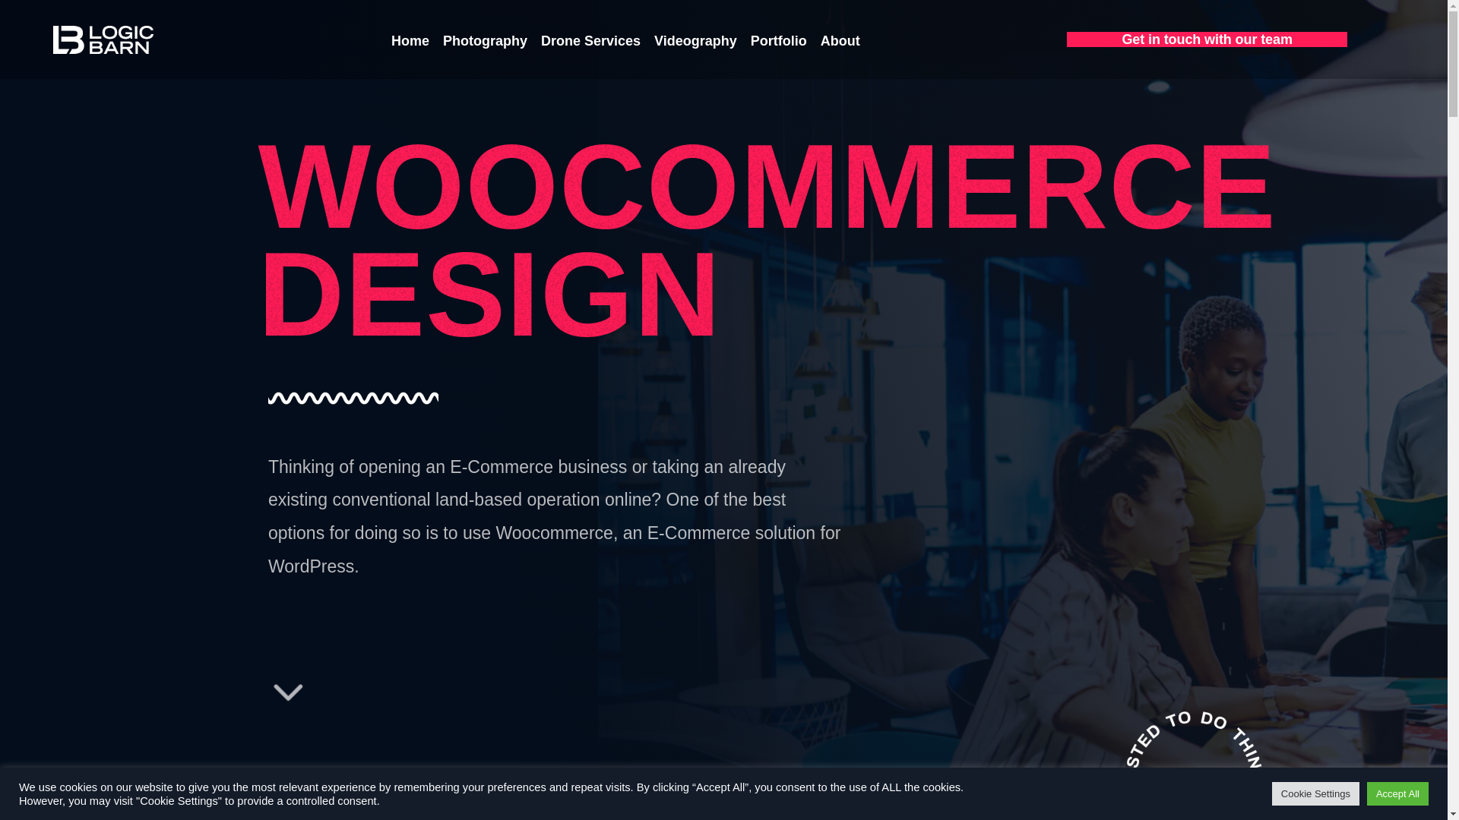  What do you see at coordinates (1397, 793) in the screenshot?
I see `Accept All` at bounding box center [1397, 793].